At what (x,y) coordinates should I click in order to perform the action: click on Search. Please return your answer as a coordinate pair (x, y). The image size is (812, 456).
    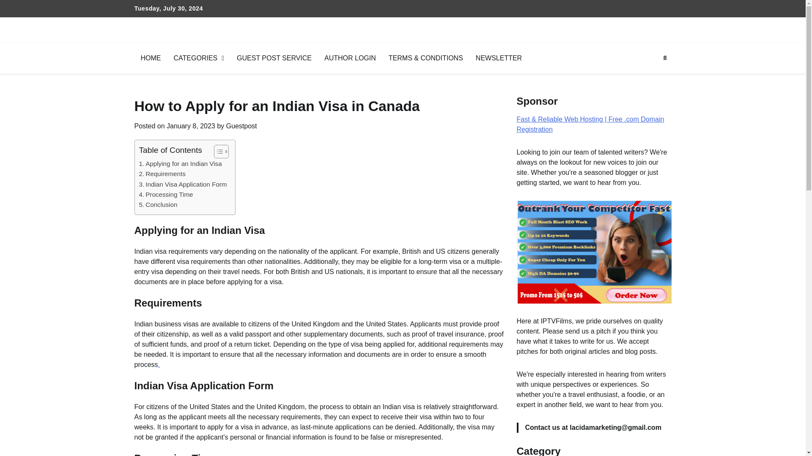
    Looking at the image, I should click on (665, 58).